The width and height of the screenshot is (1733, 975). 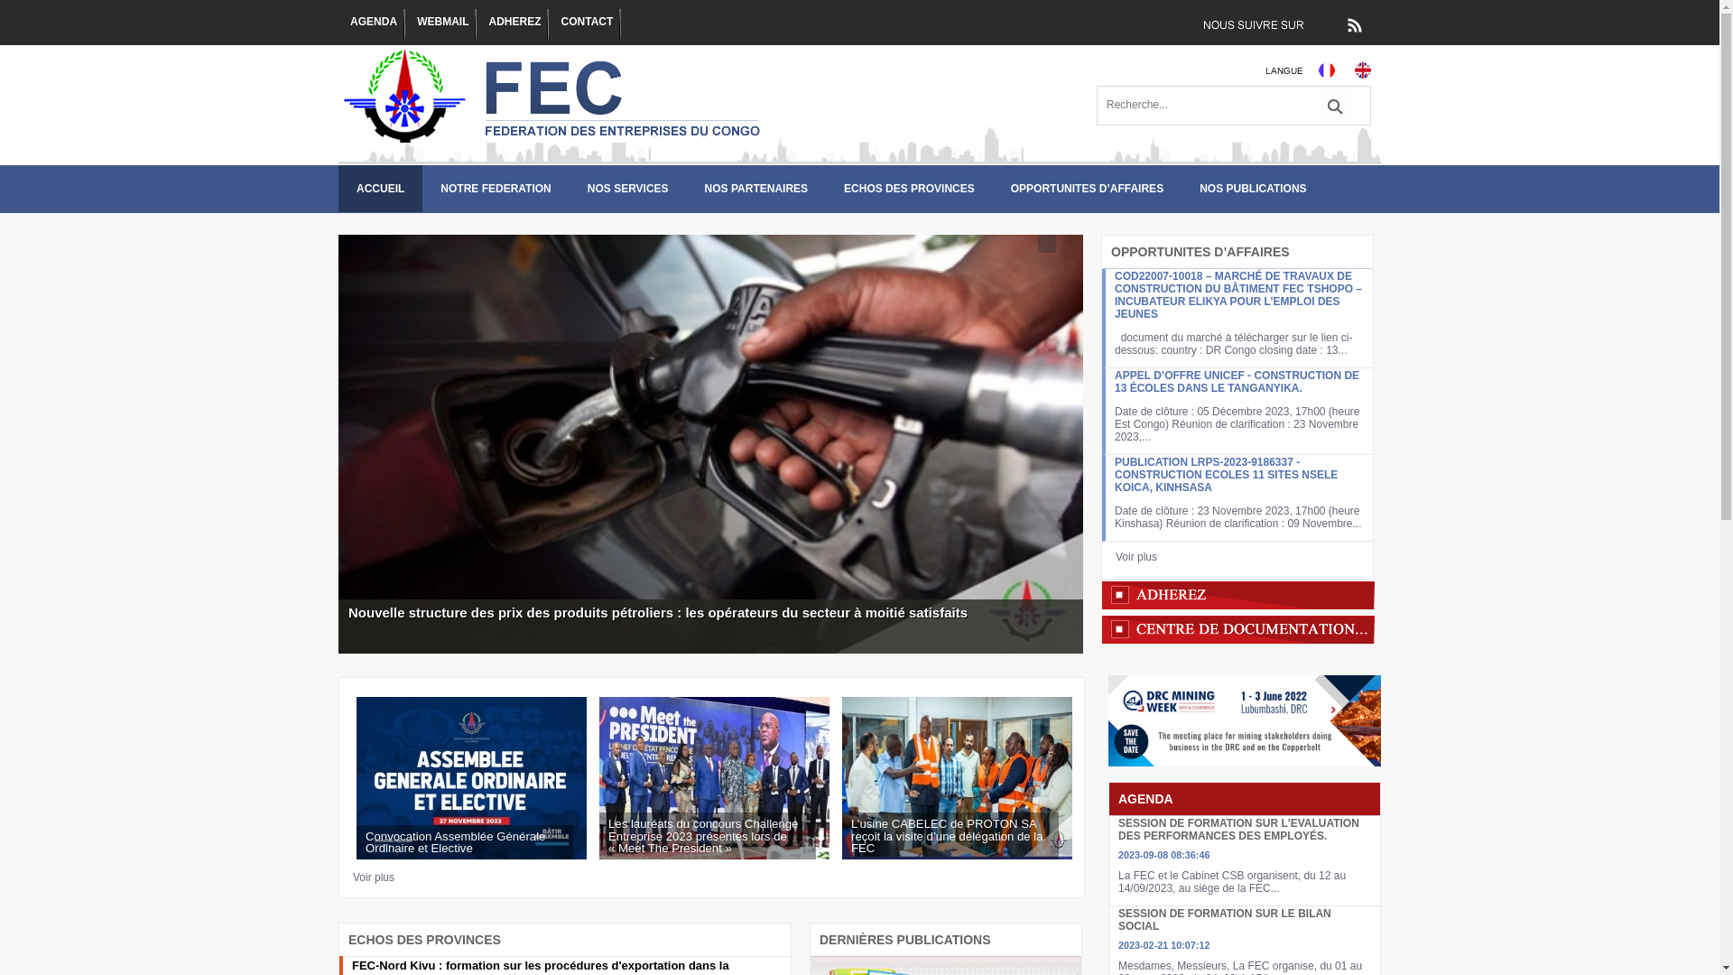 What do you see at coordinates (1253, 189) in the screenshot?
I see `NOS PUBLICATIONS` at bounding box center [1253, 189].